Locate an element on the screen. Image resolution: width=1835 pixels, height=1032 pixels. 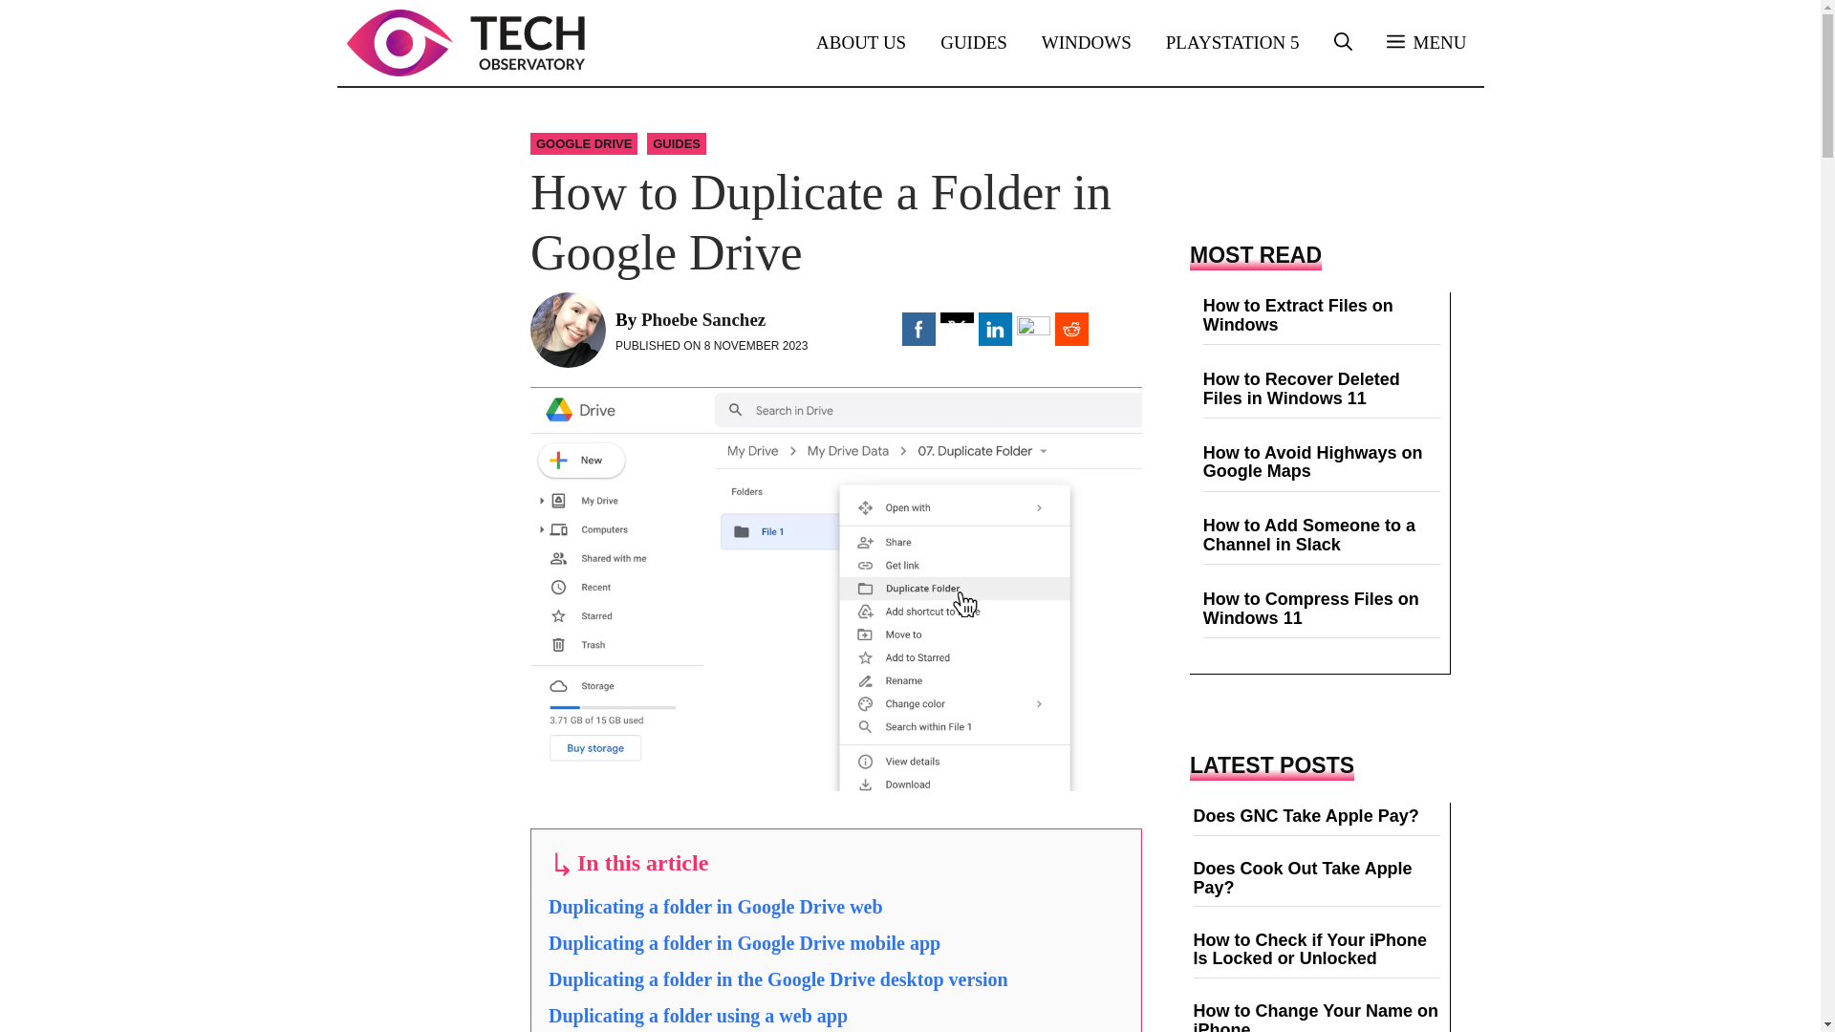
Duplicating a folder in the Google Drive desktop version is located at coordinates (778, 978).